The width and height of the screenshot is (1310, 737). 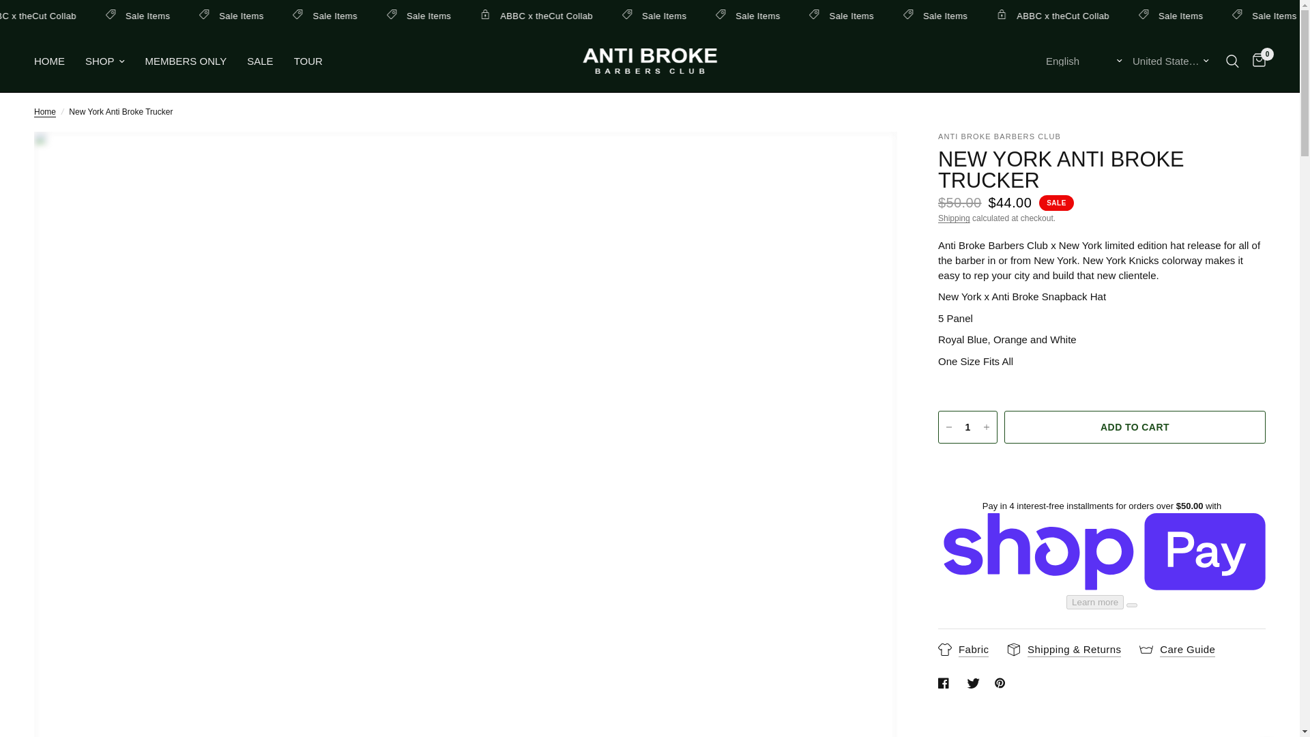 What do you see at coordinates (104, 61) in the screenshot?
I see `SHOP` at bounding box center [104, 61].